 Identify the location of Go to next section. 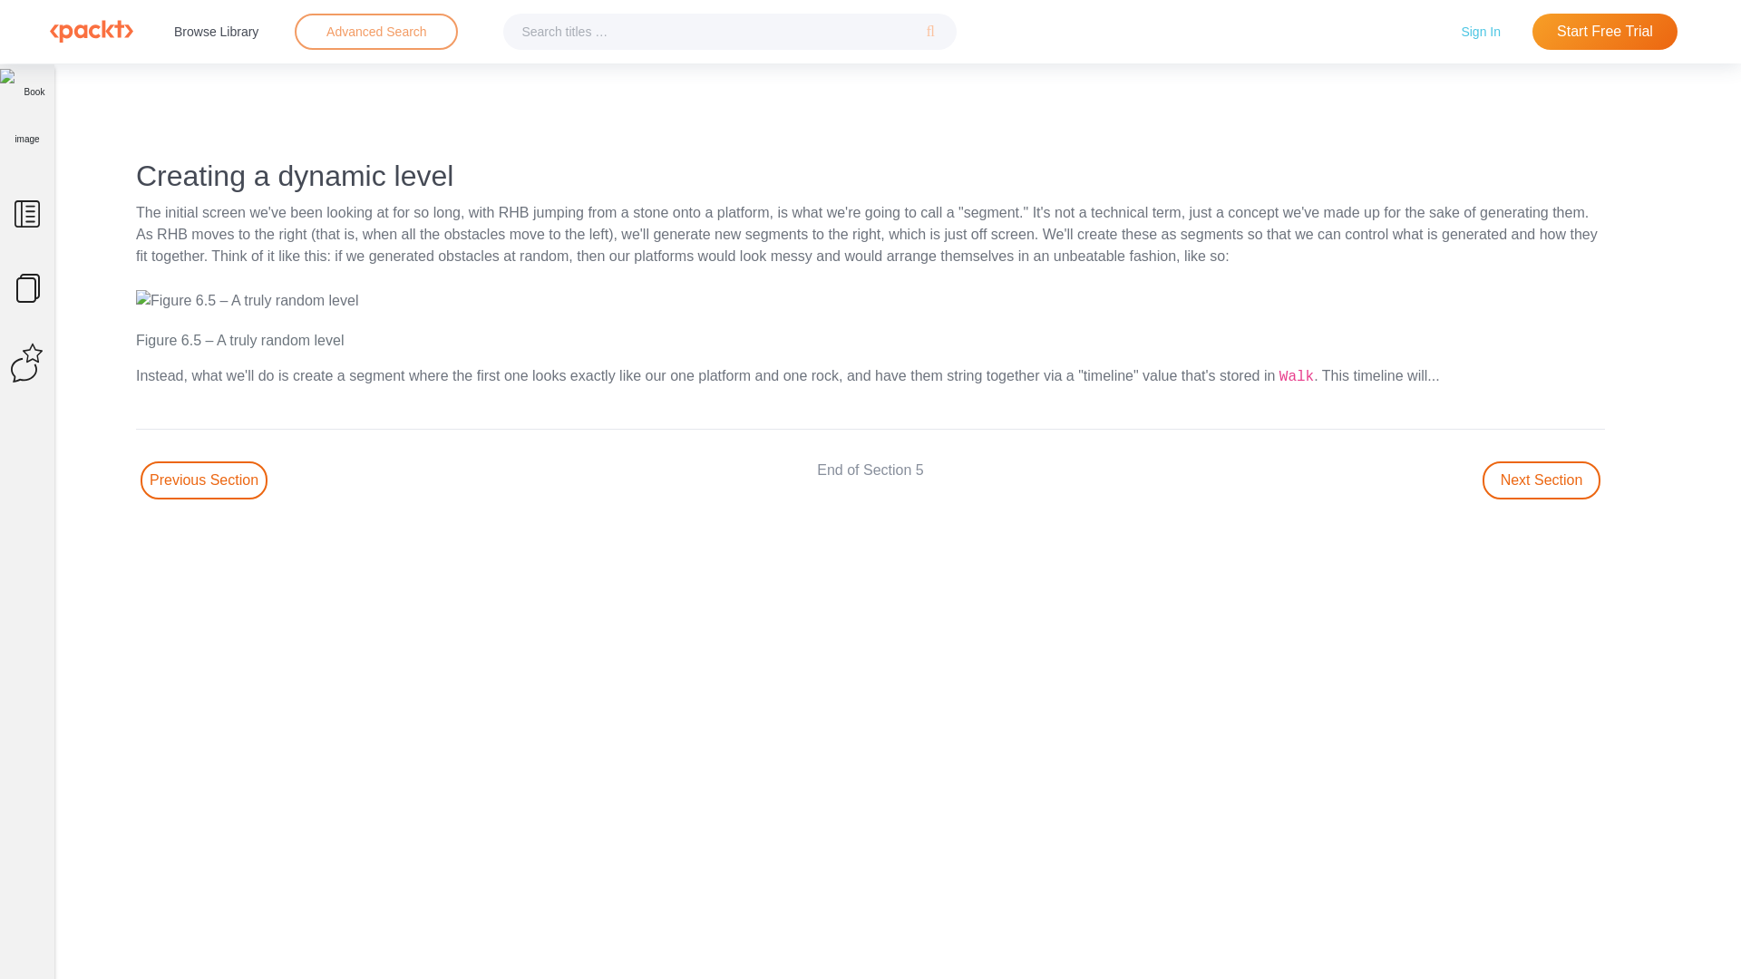
(1542, 480).